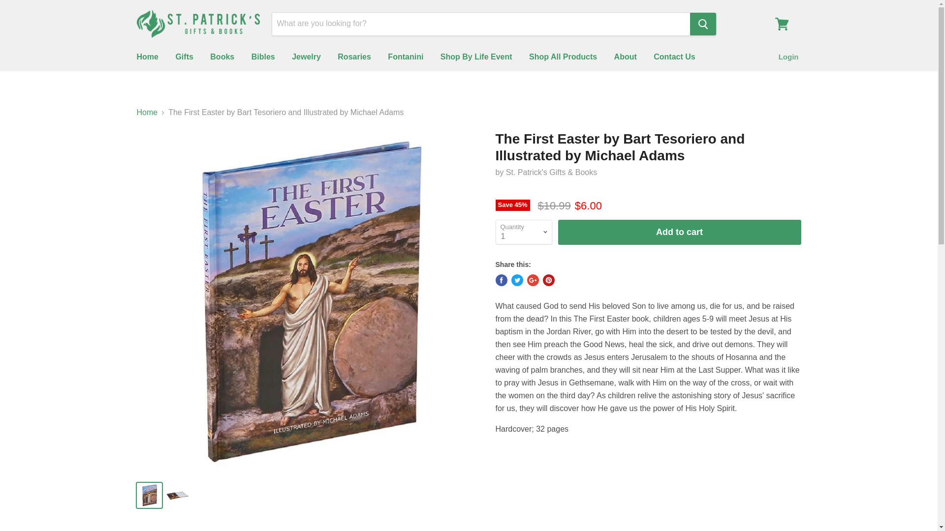 The width and height of the screenshot is (945, 531). What do you see at coordinates (147, 57) in the screenshot?
I see `Home` at bounding box center [147, 57].